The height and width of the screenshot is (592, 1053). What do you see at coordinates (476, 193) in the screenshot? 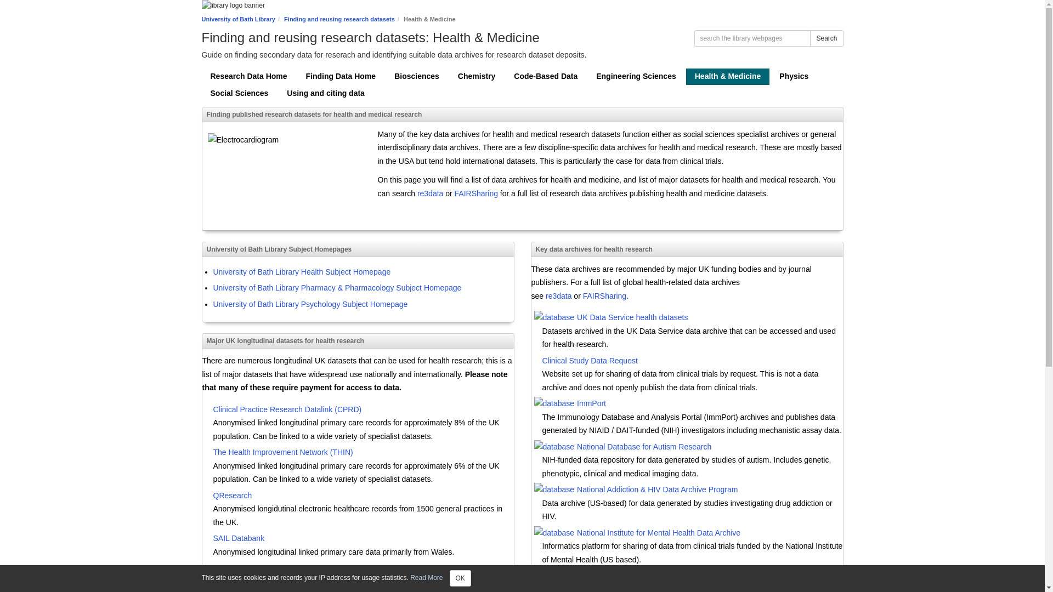
I see `FAIRSharing` at bounding box center [476, 193].